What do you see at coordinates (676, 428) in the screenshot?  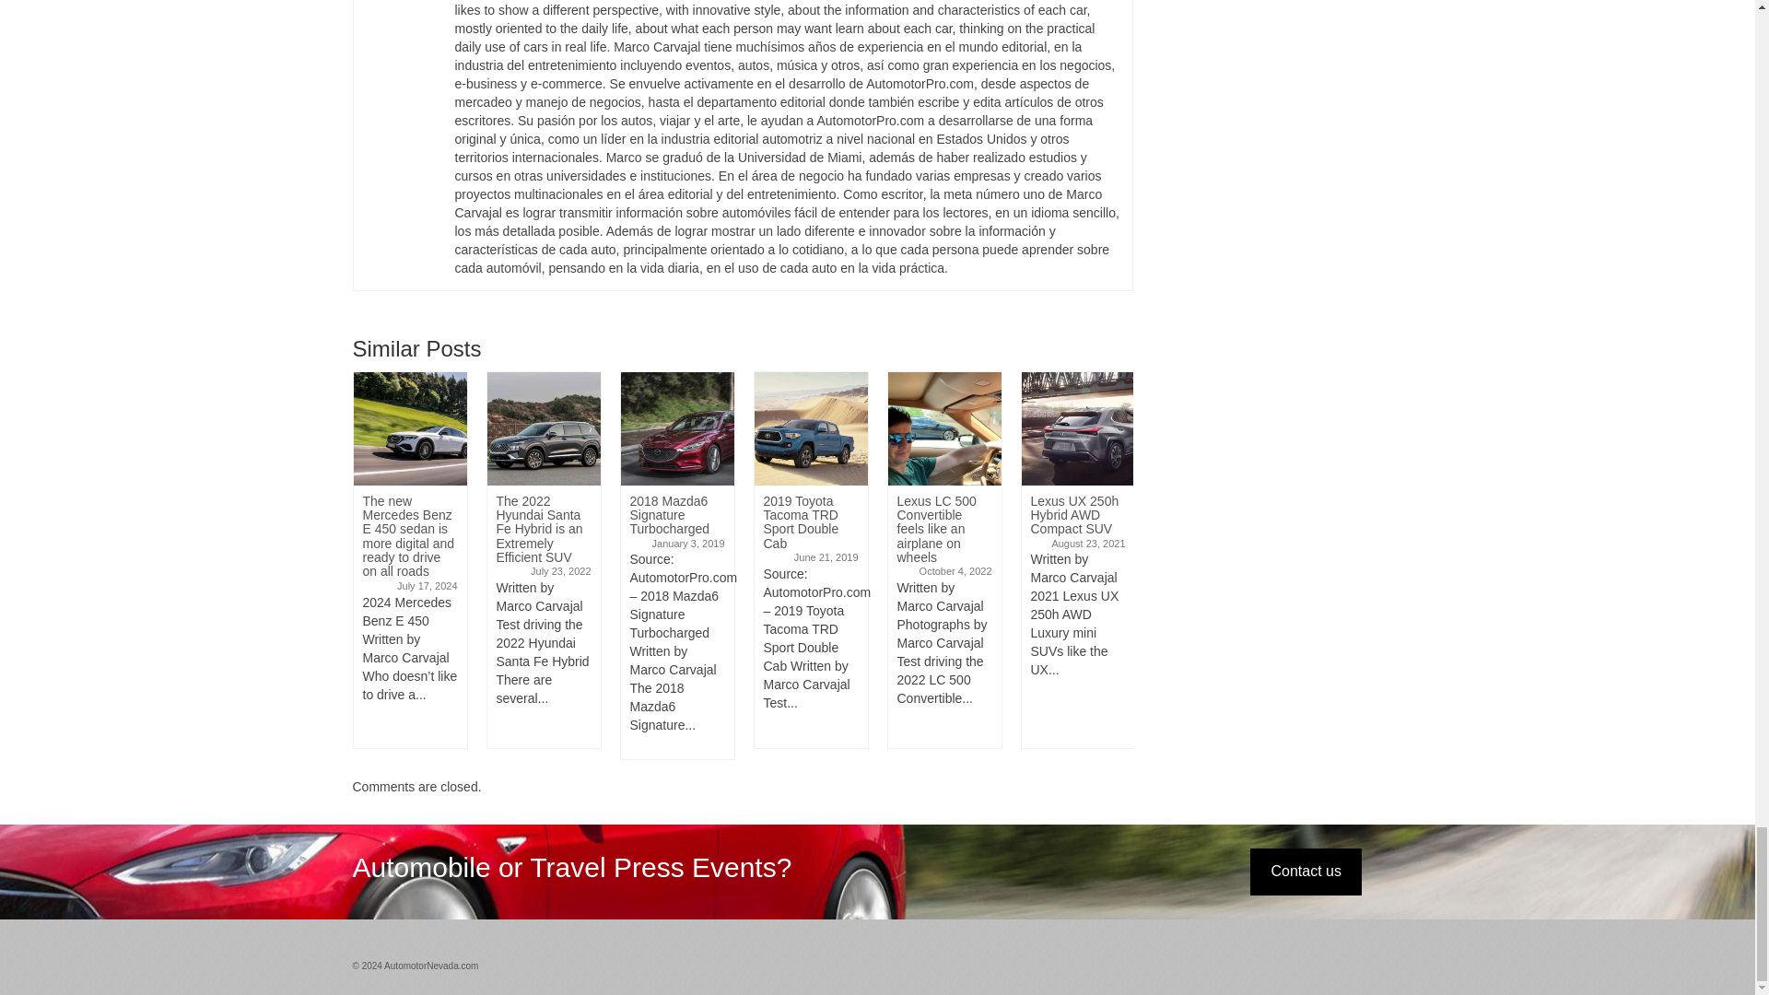 I see `2018 Mazda6 Signature Turbocharged` at bounding box center [676, 428].